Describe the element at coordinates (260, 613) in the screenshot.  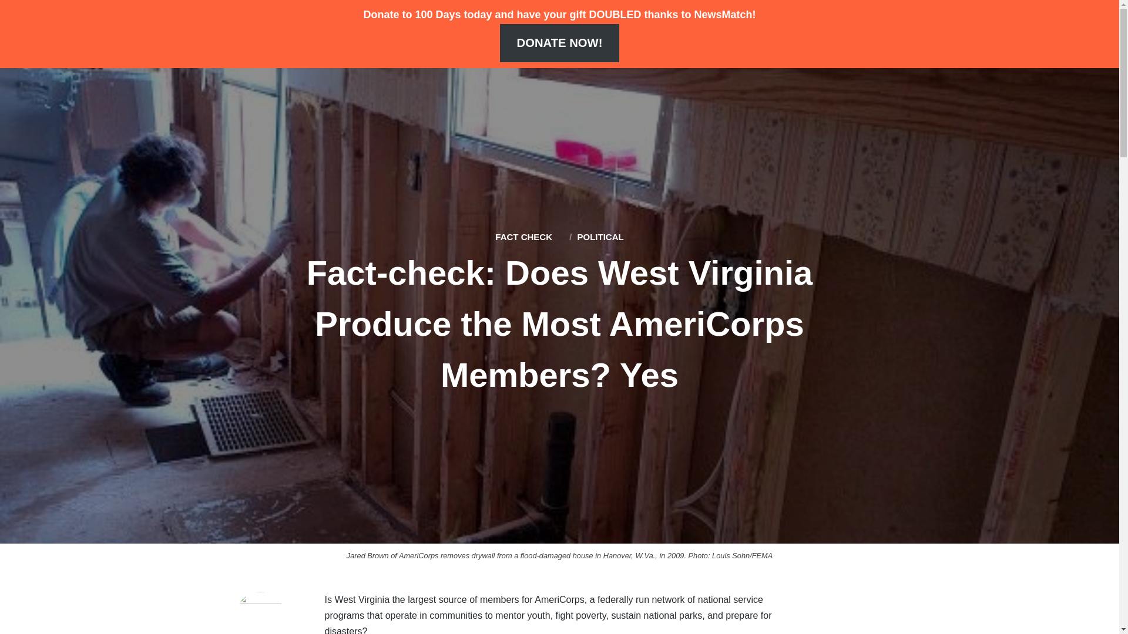
I see `Lili Zecevic` at that location.